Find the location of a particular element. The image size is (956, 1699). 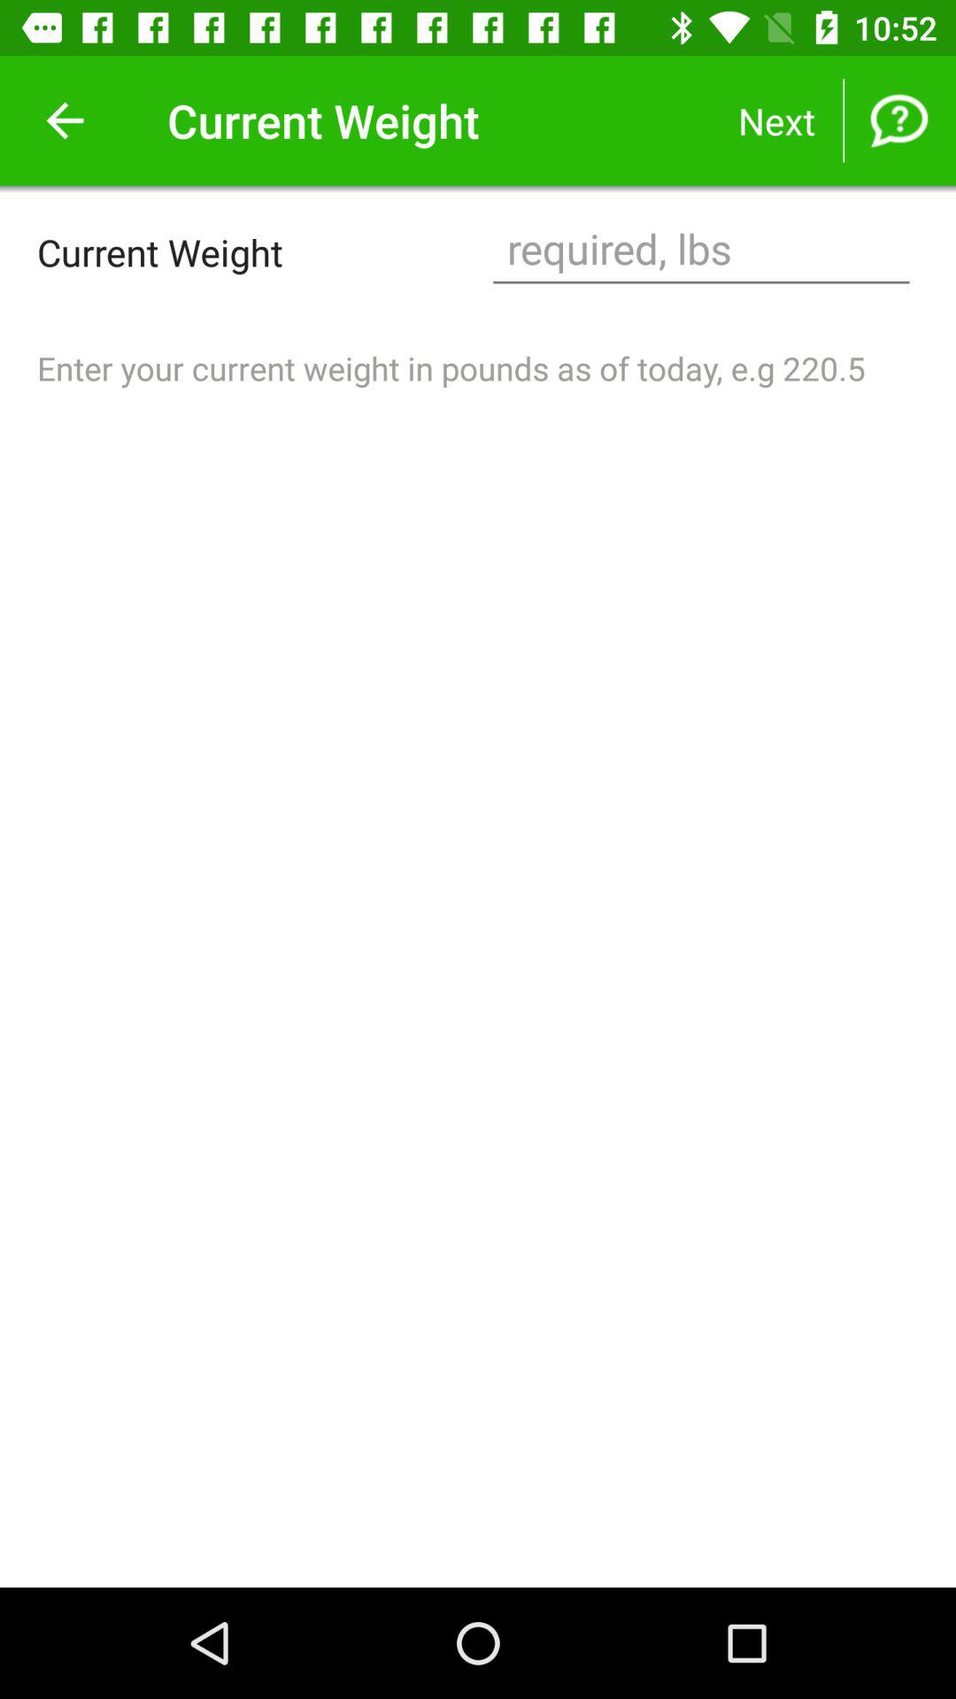

enter weight as numbers is located at coordinates (701, 251).